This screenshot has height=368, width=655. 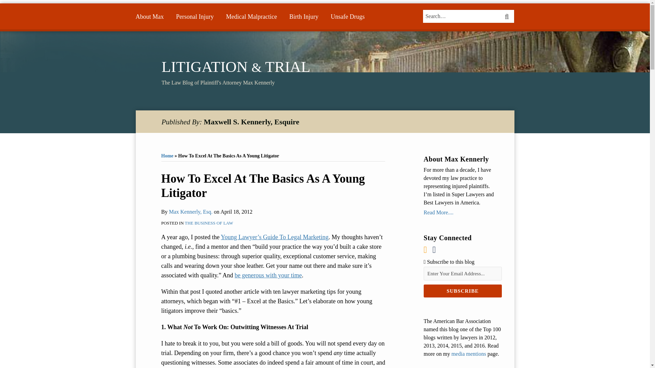 What do you see at coordinates (150, 16) in the screenshot?
I see `About Max` at bounding box center [150, 16].